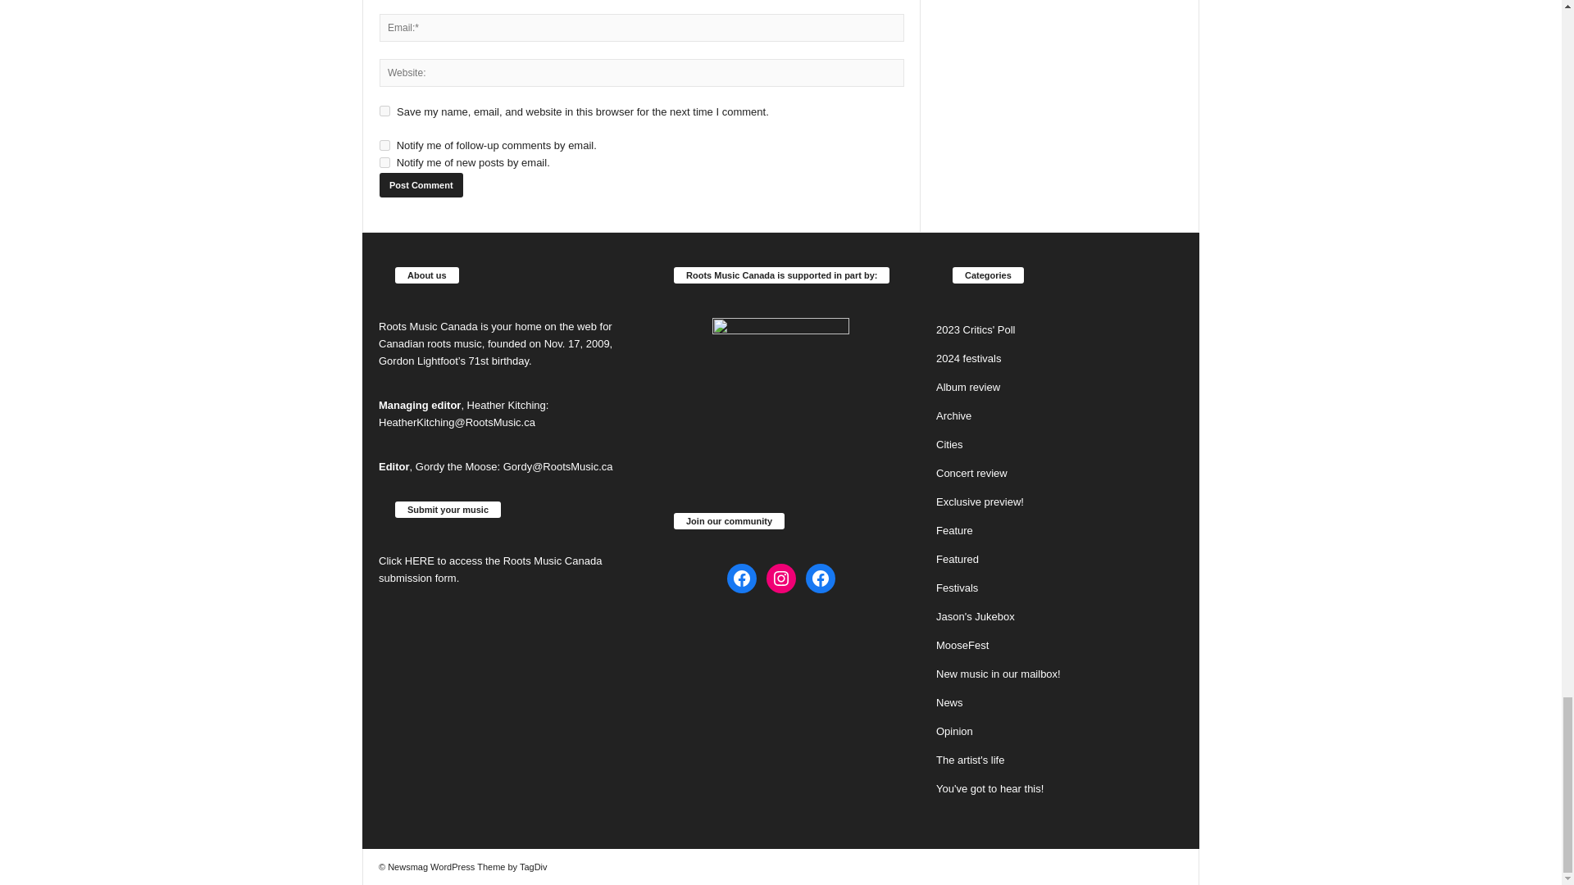 This screenshot has width=1574, height=885. What do you see at coordinates (384, 162) in the screenshot?
I see `subscribe` at bounding box center [384, 162].